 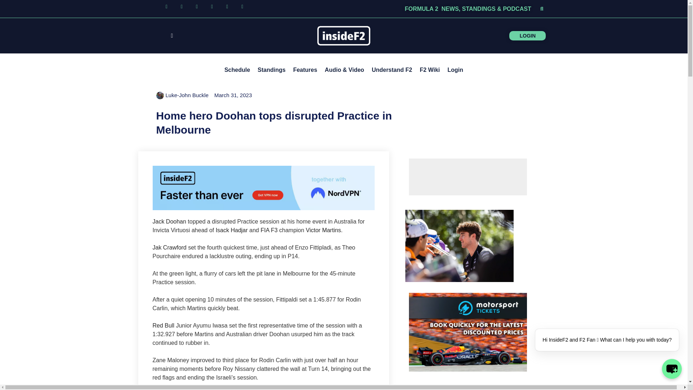 I want to click on Red Bull, so click(x=163, y=326).